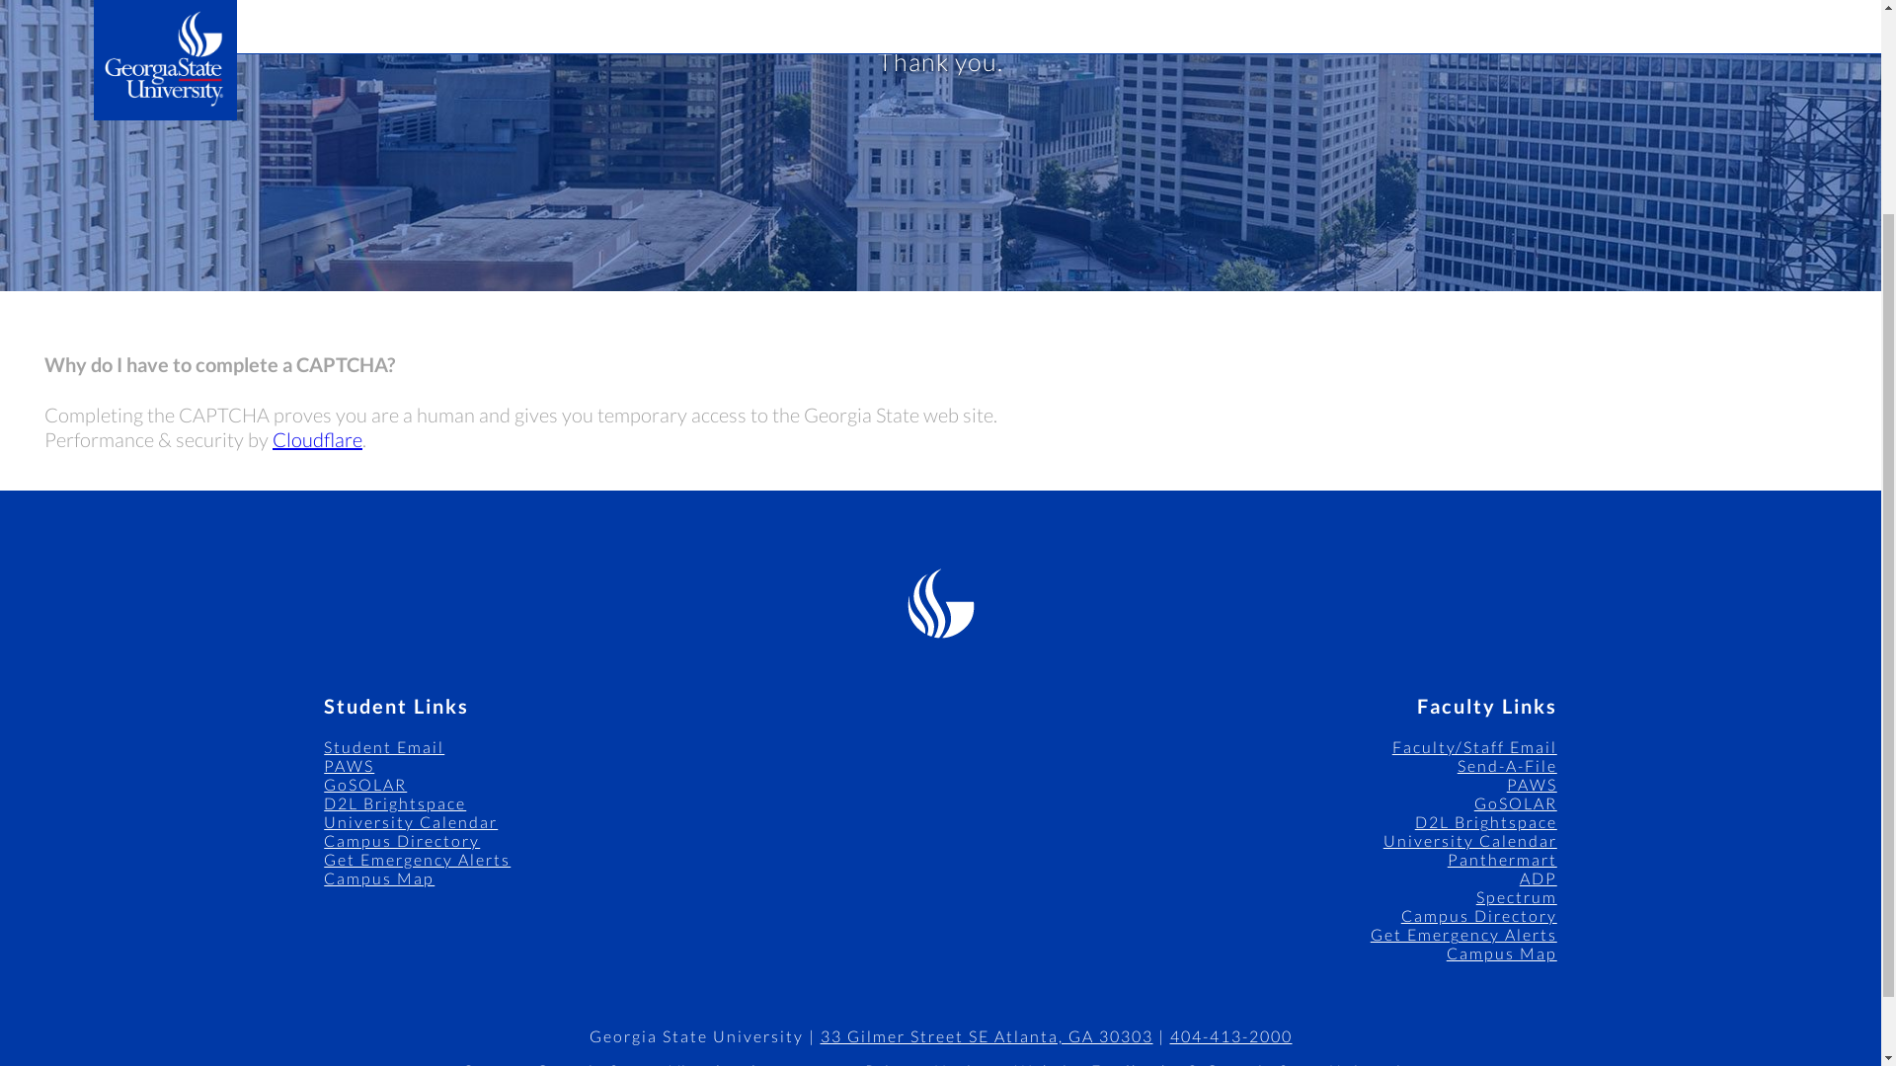  What do you see at coordinates (411, 821) in the screenshot?
I see `University Calendar` at bounding box center [411, 821].